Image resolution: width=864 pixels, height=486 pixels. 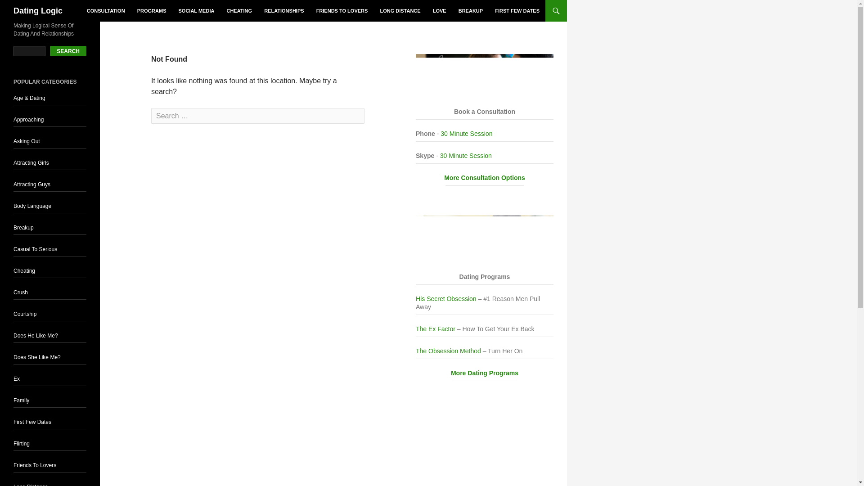 What do you see at coordinates (105, 11) in the screenshot?
I see `CONSULTATION` at bounding box center [105, 11].